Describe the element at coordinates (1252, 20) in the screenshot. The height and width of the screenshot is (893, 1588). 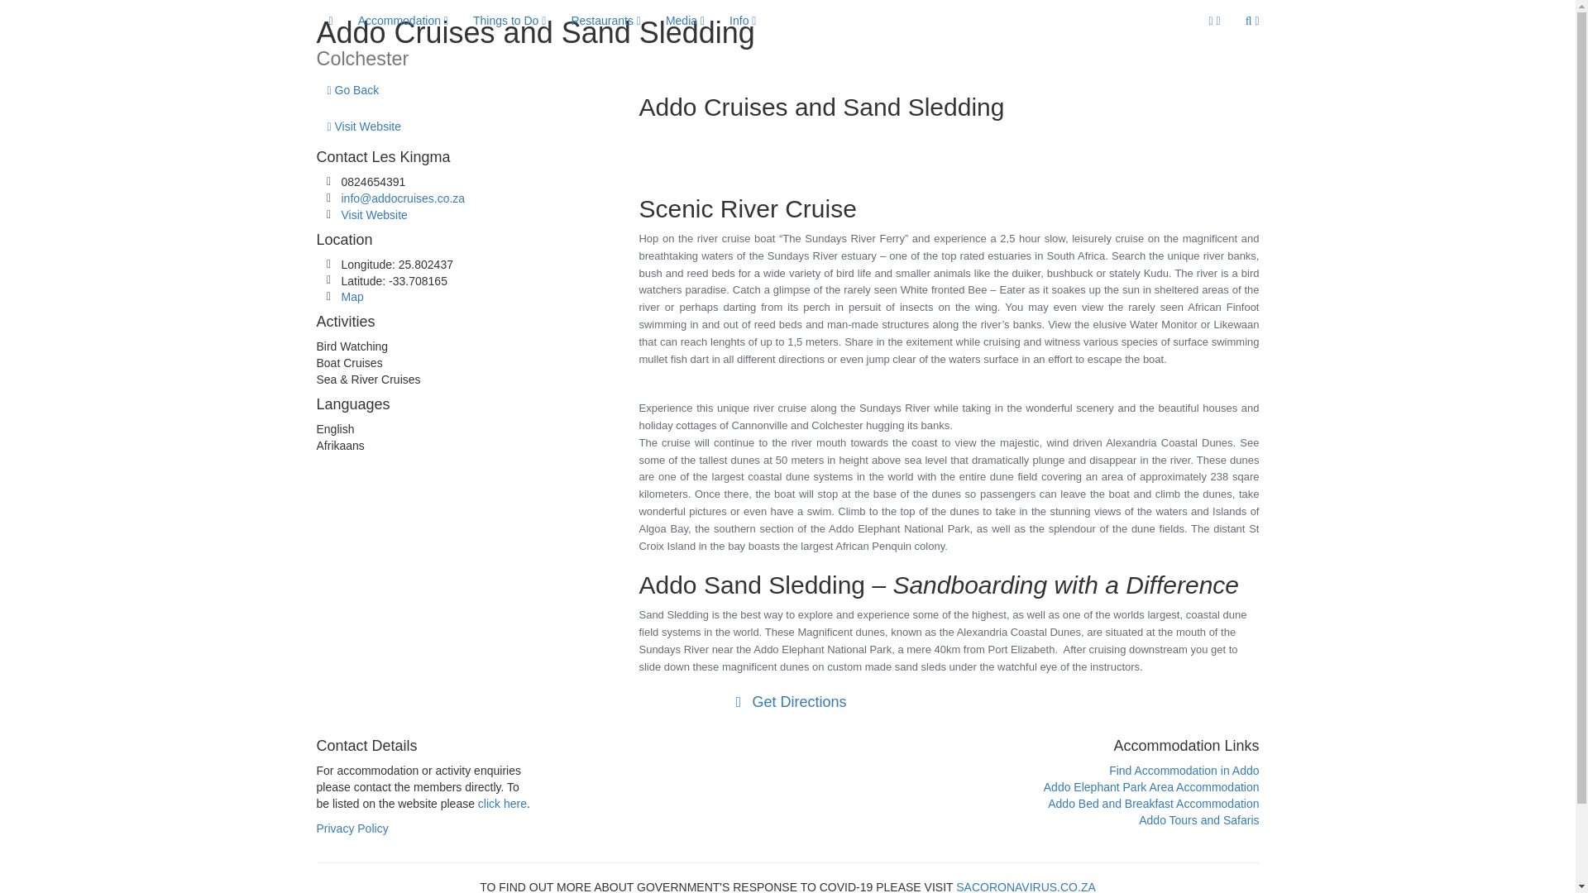
I see `Search` at that location.